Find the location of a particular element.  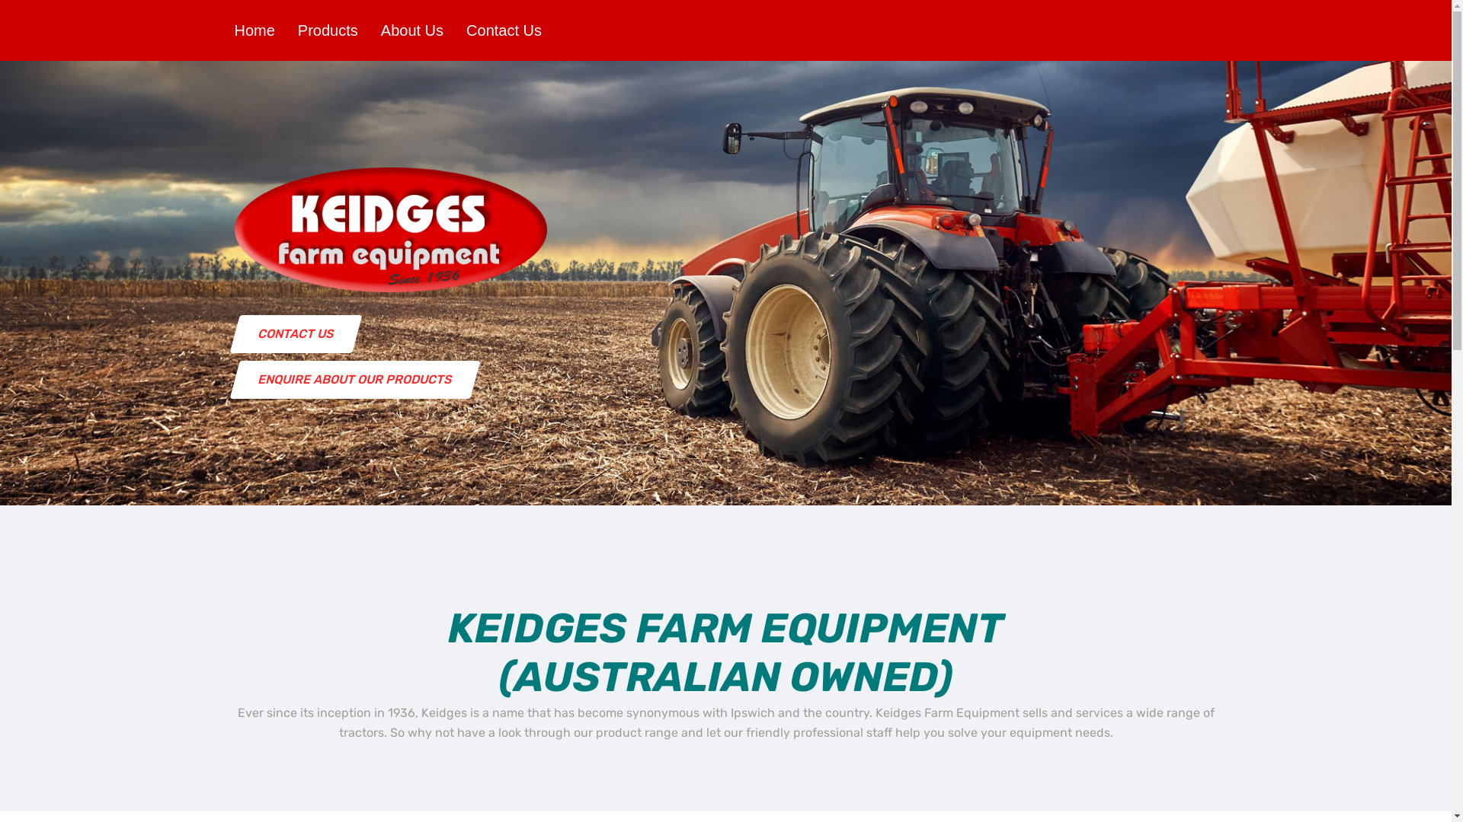

Home is located at coordinates (255, 30).